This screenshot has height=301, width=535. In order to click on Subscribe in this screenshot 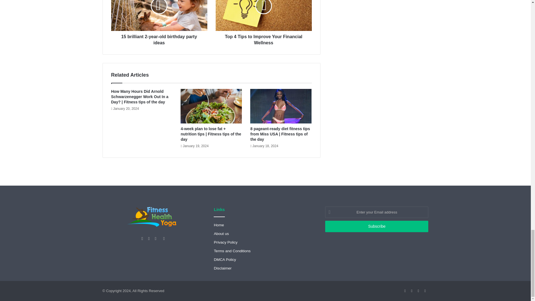, I will do `click(377, 226)`.